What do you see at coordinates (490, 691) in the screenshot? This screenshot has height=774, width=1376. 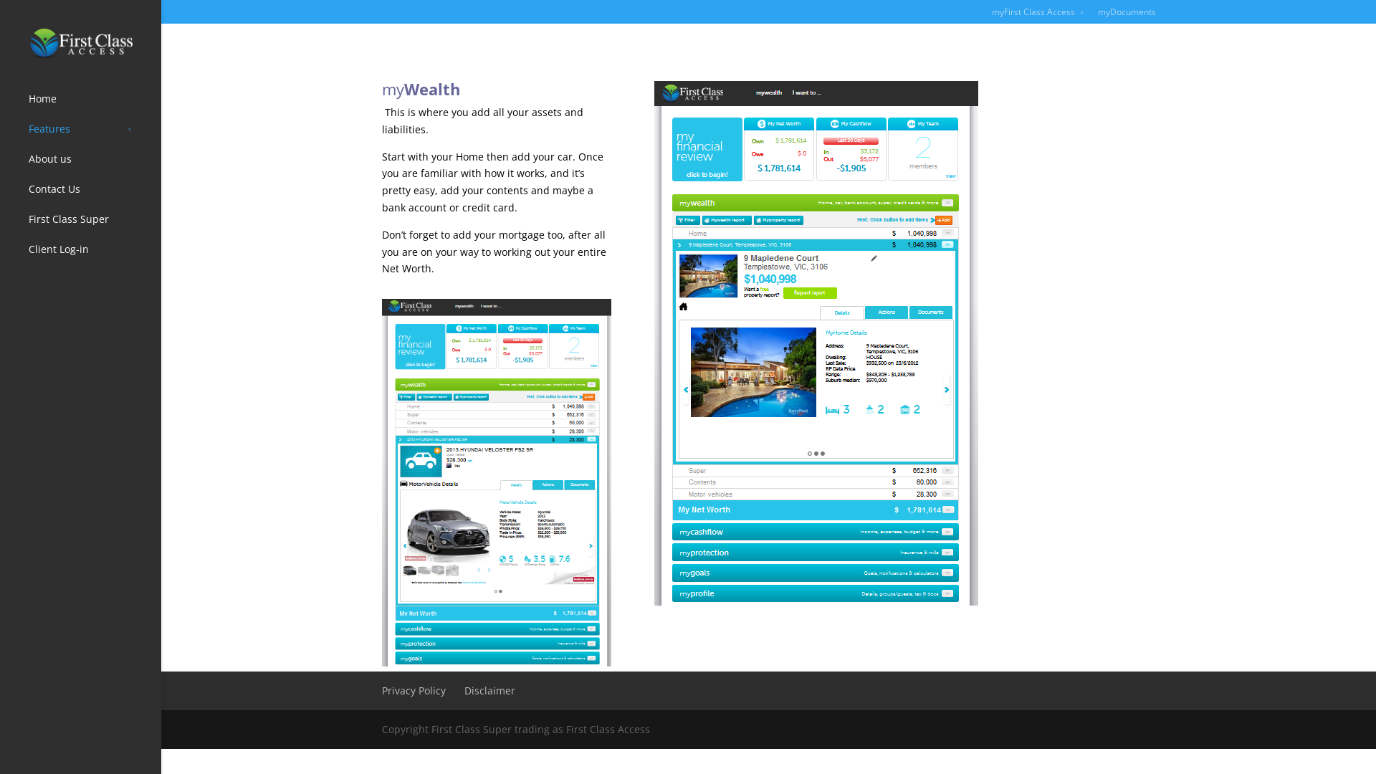 I see `Disclaimer` at bounding box center [490, 691].